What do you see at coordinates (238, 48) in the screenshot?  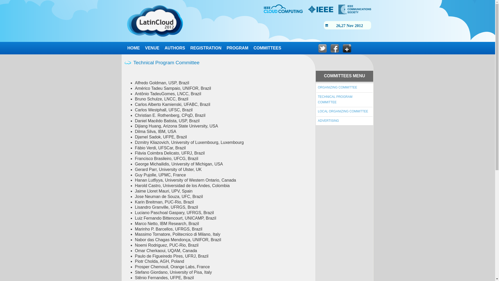 I see `PROGRAM` at bounding box center [238, 48].